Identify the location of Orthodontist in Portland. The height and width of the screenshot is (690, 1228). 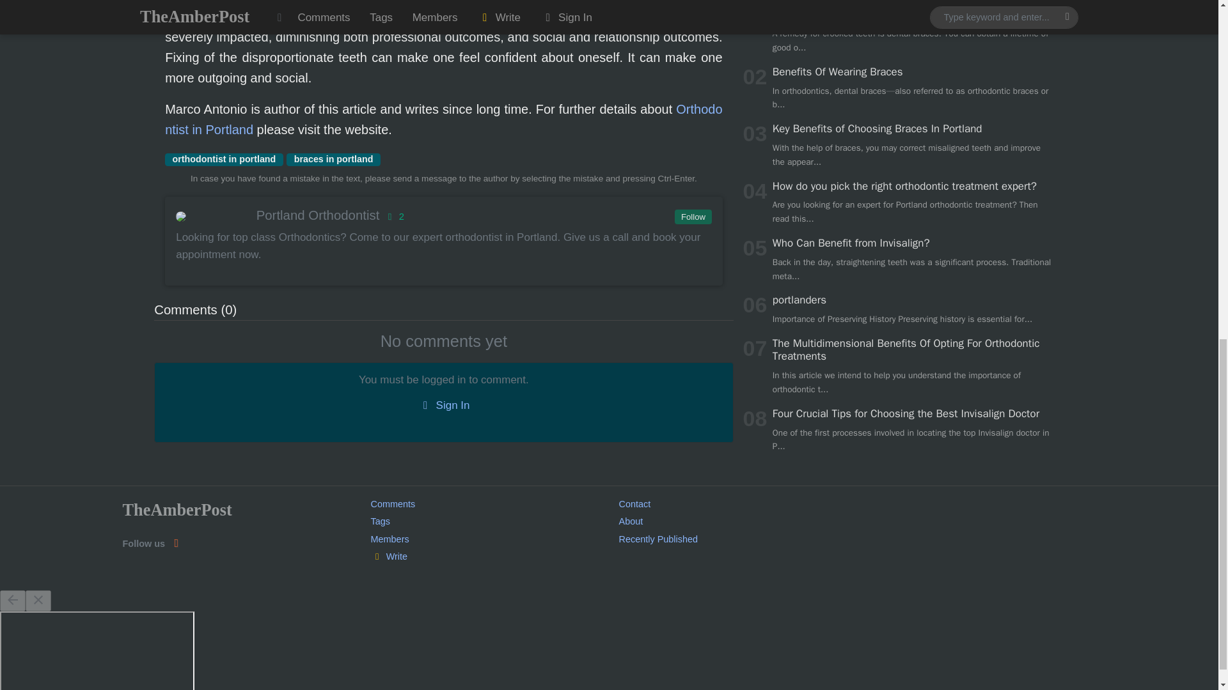
(443, 119).